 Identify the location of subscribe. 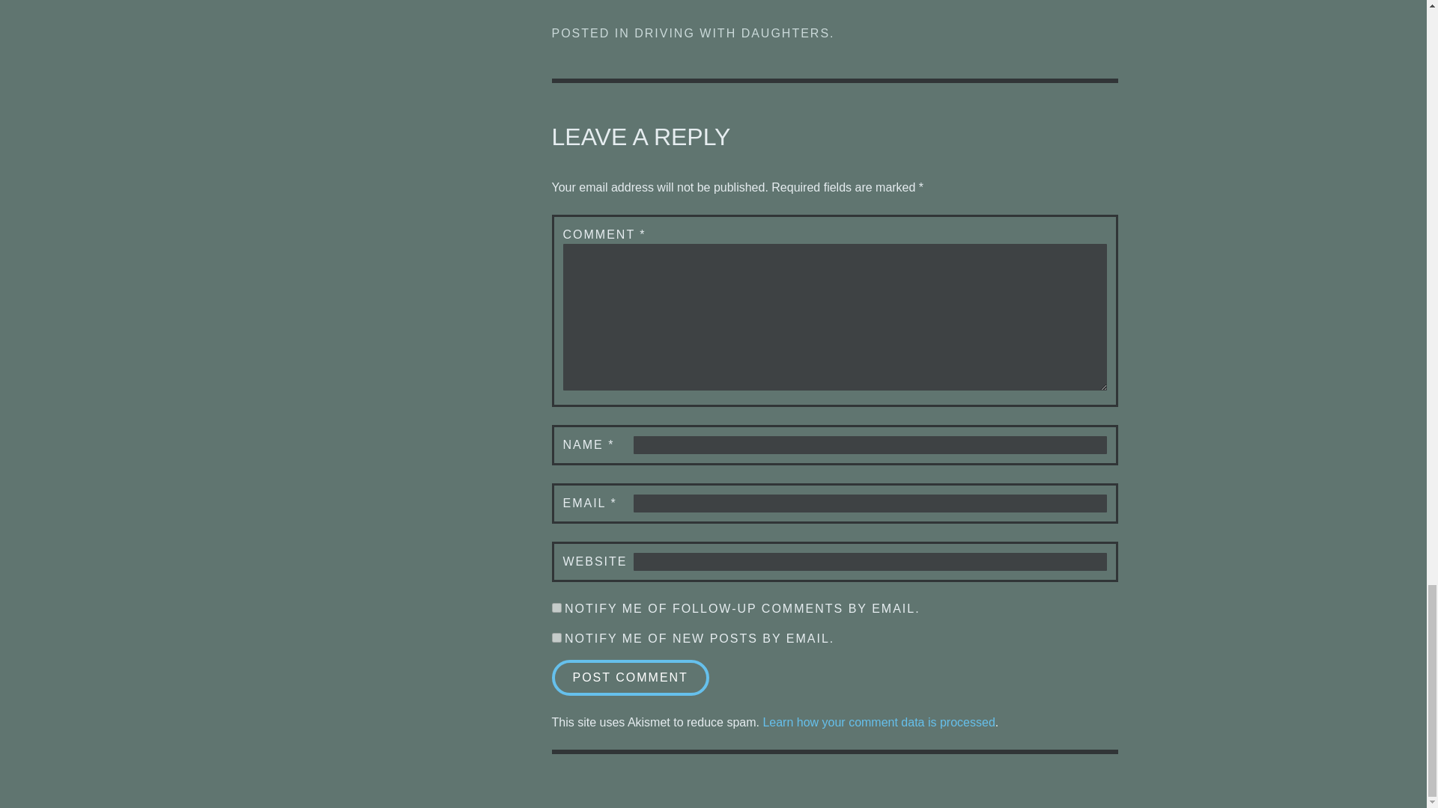
(556, 607).